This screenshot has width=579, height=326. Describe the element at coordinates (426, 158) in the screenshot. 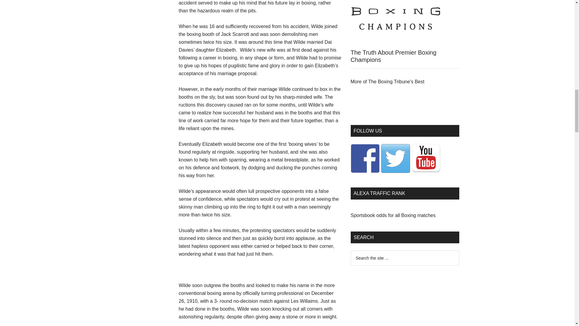

I see `Find us on YouTube` at that location.